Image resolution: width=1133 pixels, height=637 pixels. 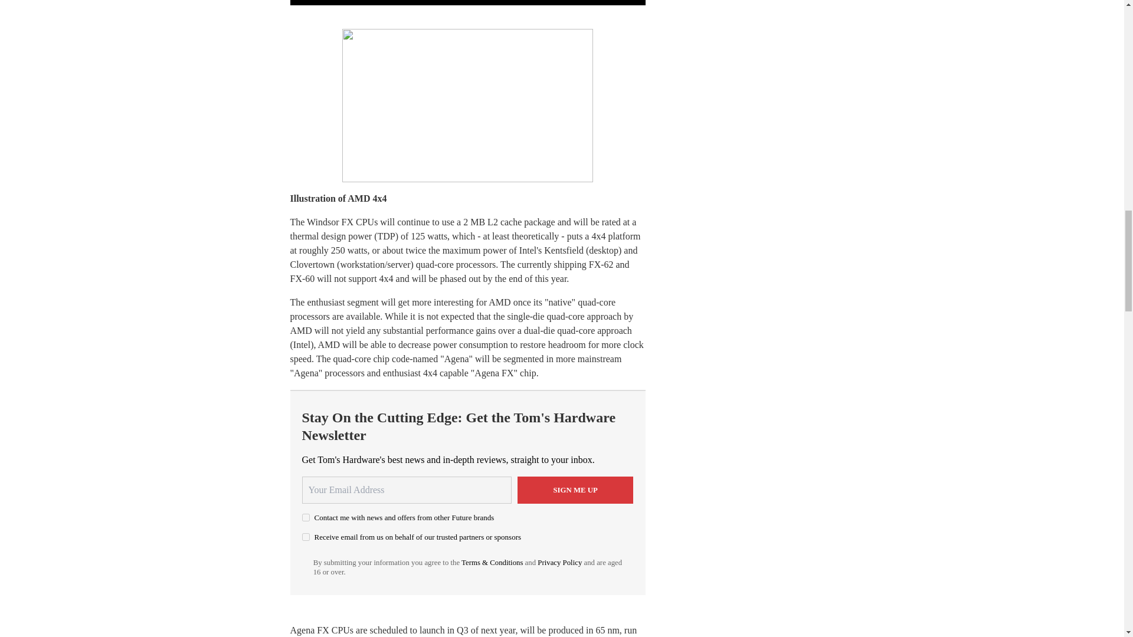 What do you see at coordinates (575, 490) in the screenshot?
I see `Sign me up` at bounding box center [575, 490].